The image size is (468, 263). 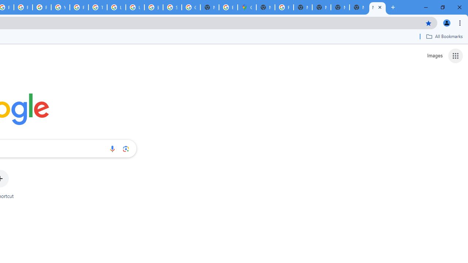 What do you see at coordinates (359, 7) in the screenshot?
I see `New Tab` at bounding box center [359, 7].